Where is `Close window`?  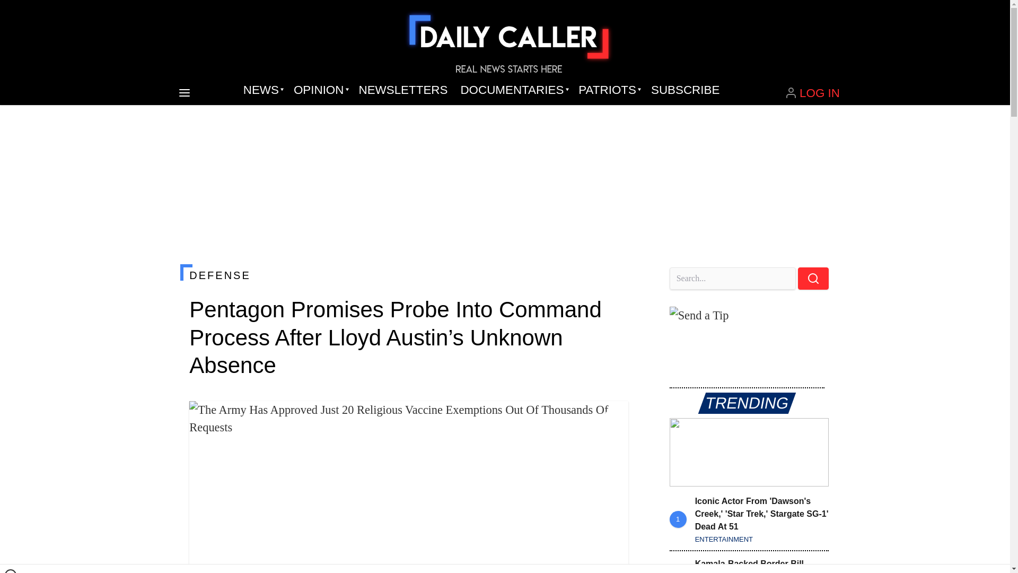
Close window is located at coordinates (11, 571).